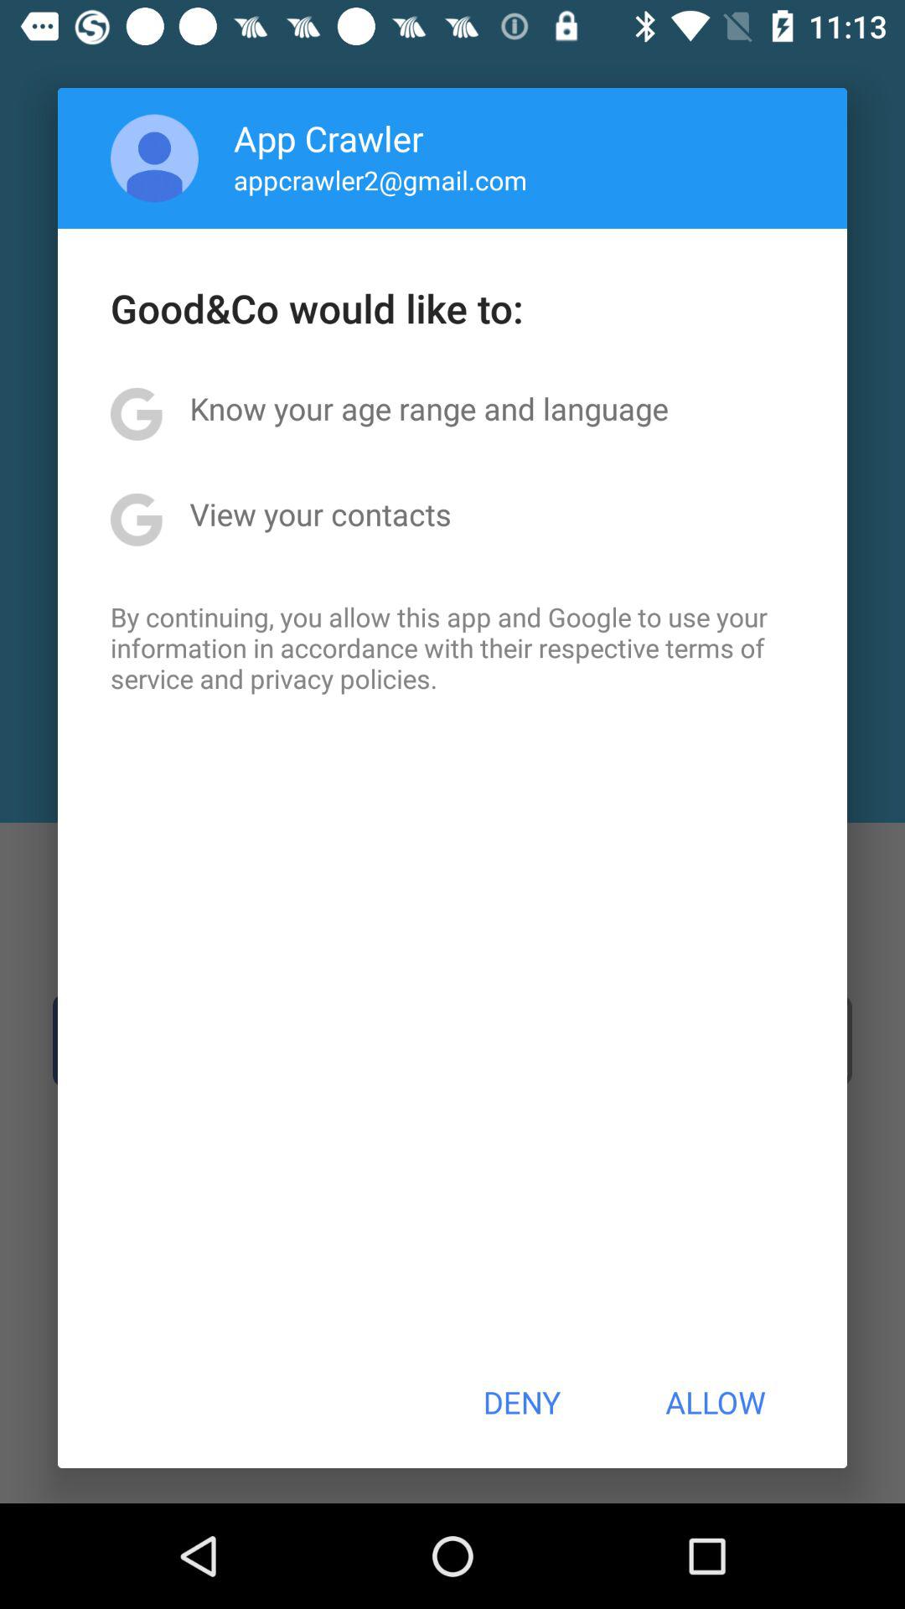 The height and width of the screenshot is (1609, 905). I want to click on swipe until appcrawler2@gmail.com, so click(380, 179).